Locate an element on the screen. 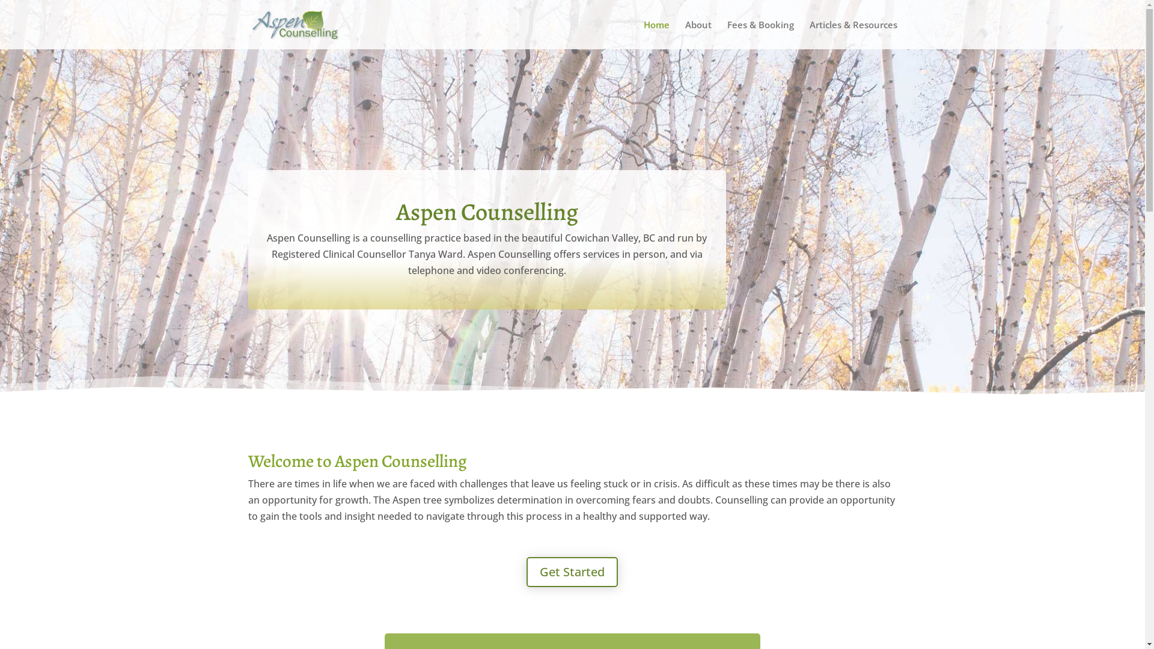  Get Started is located at coordinates (572, 572).